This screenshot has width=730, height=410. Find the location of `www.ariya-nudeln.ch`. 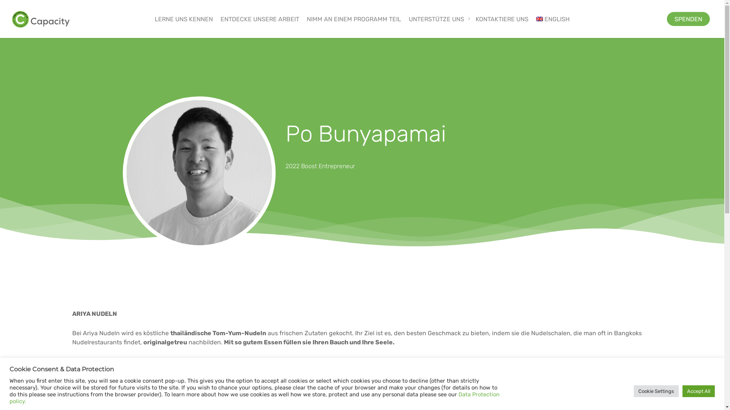

www.ariya-nudeln.ch is located at coordinates (103, 361).